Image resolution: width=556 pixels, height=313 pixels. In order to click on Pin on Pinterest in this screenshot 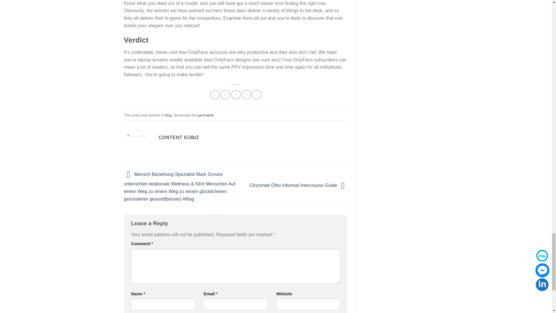, I will do `click(246, 94)`.